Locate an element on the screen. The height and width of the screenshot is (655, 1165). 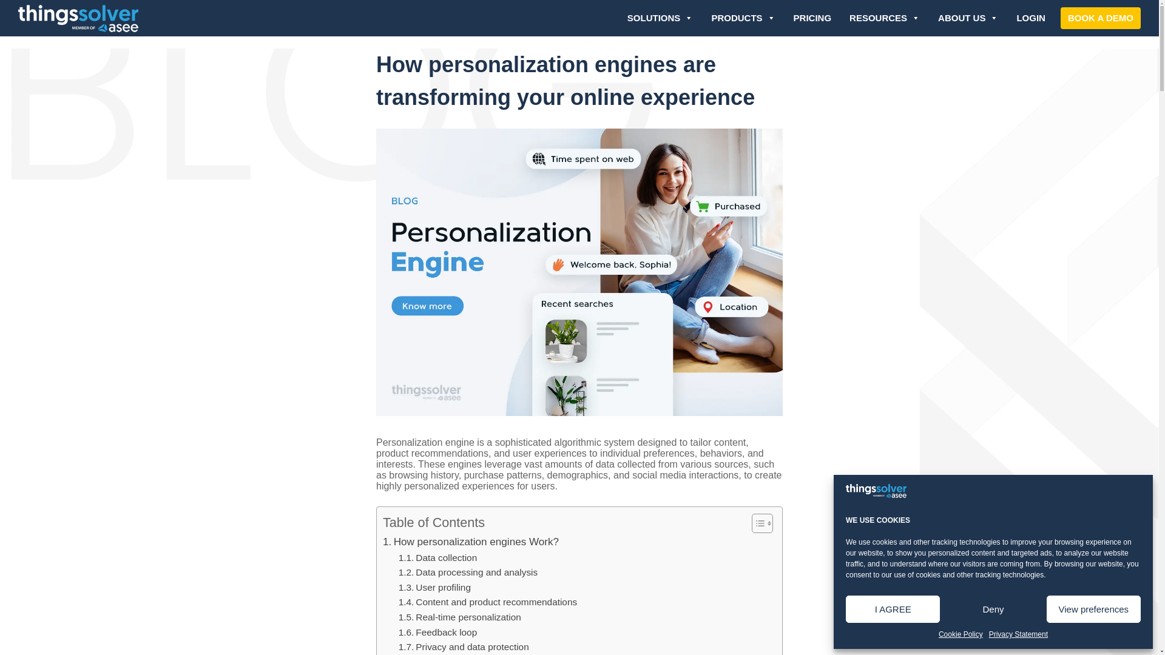
Real-time personalization is located at coordinates (459, 617).